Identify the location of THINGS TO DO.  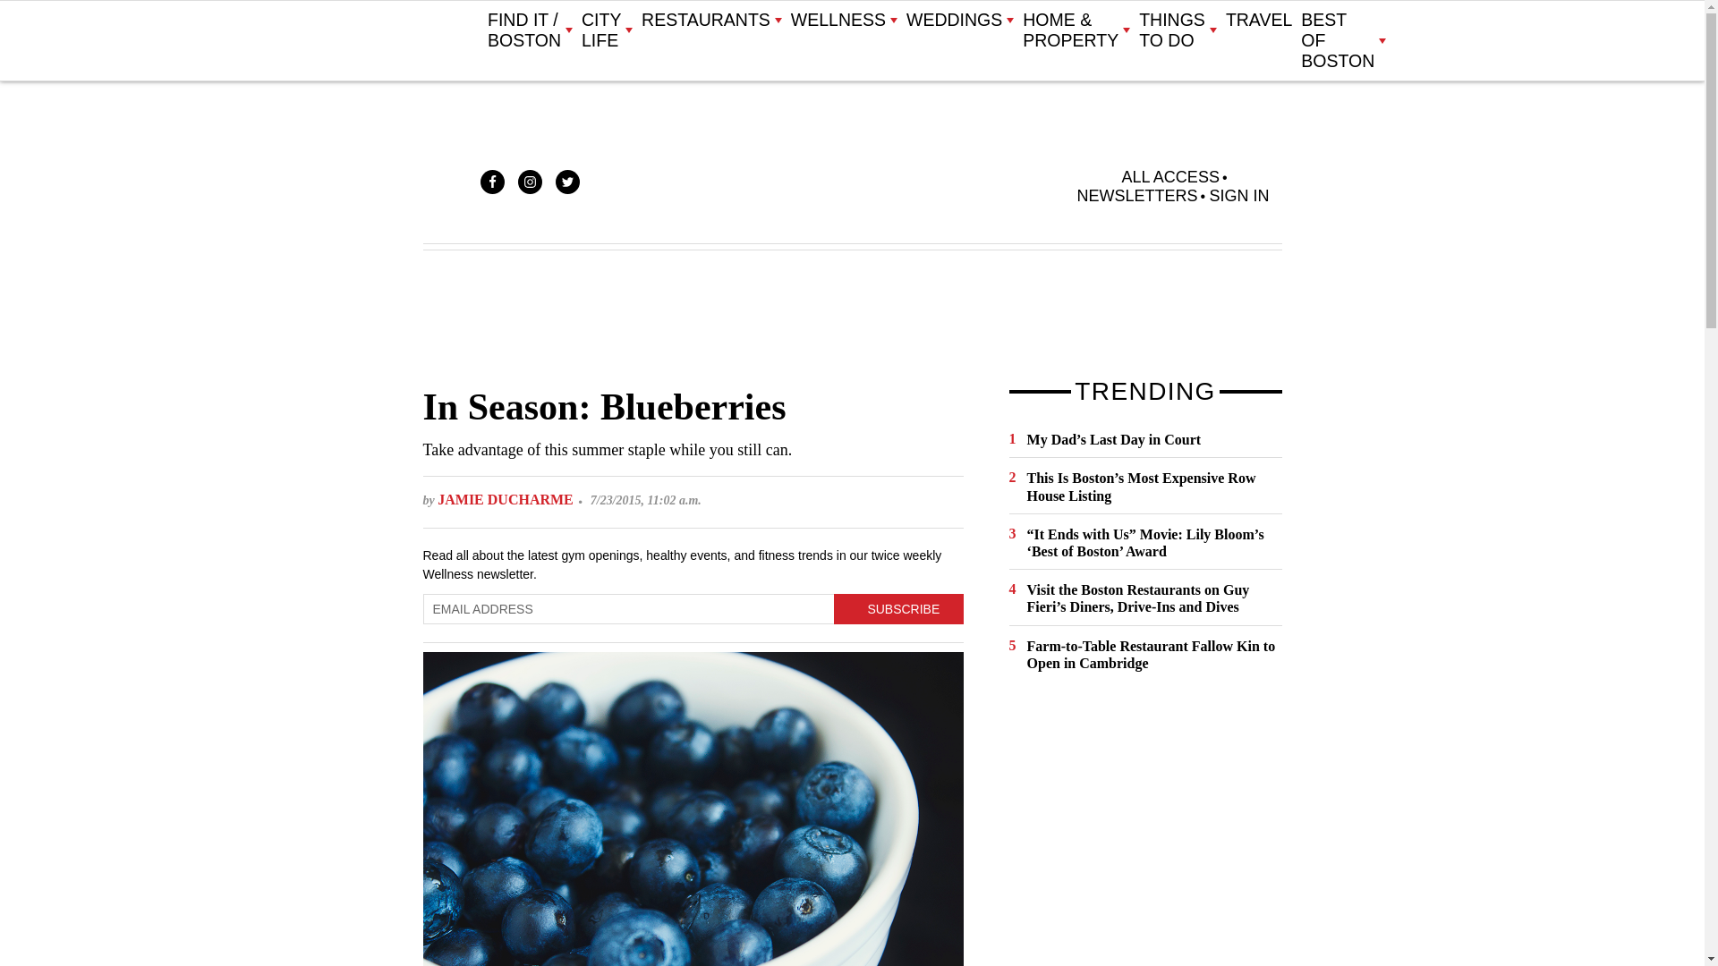
(1178, 30).